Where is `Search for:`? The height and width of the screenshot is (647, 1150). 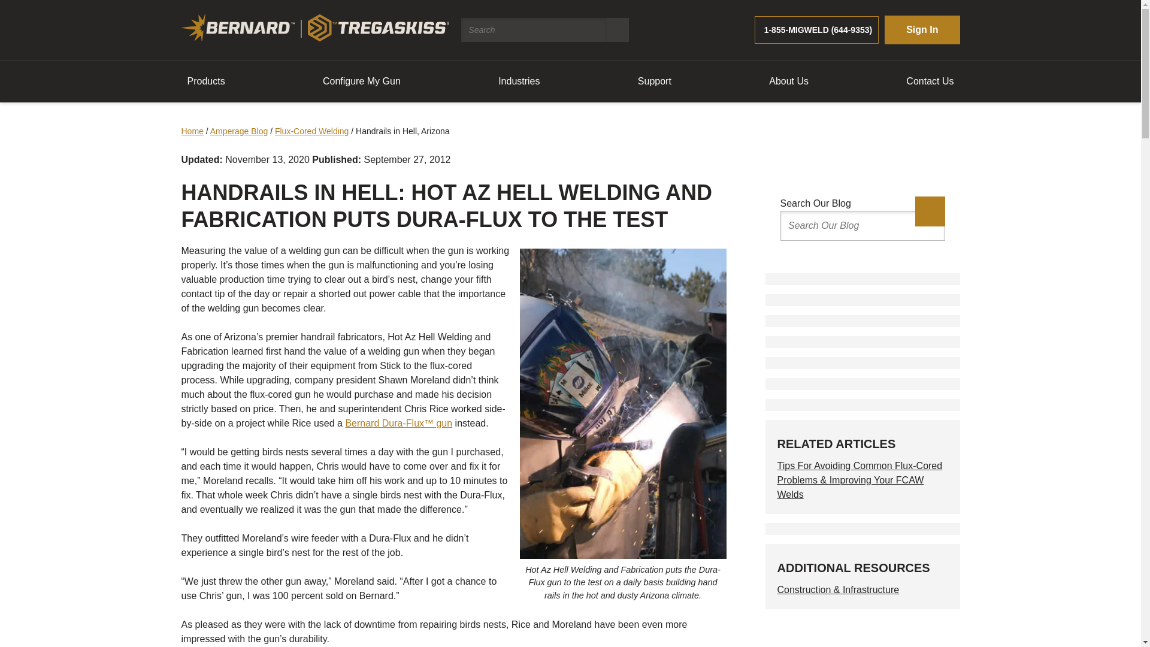 Search for: is located at coordinates (534, 30).